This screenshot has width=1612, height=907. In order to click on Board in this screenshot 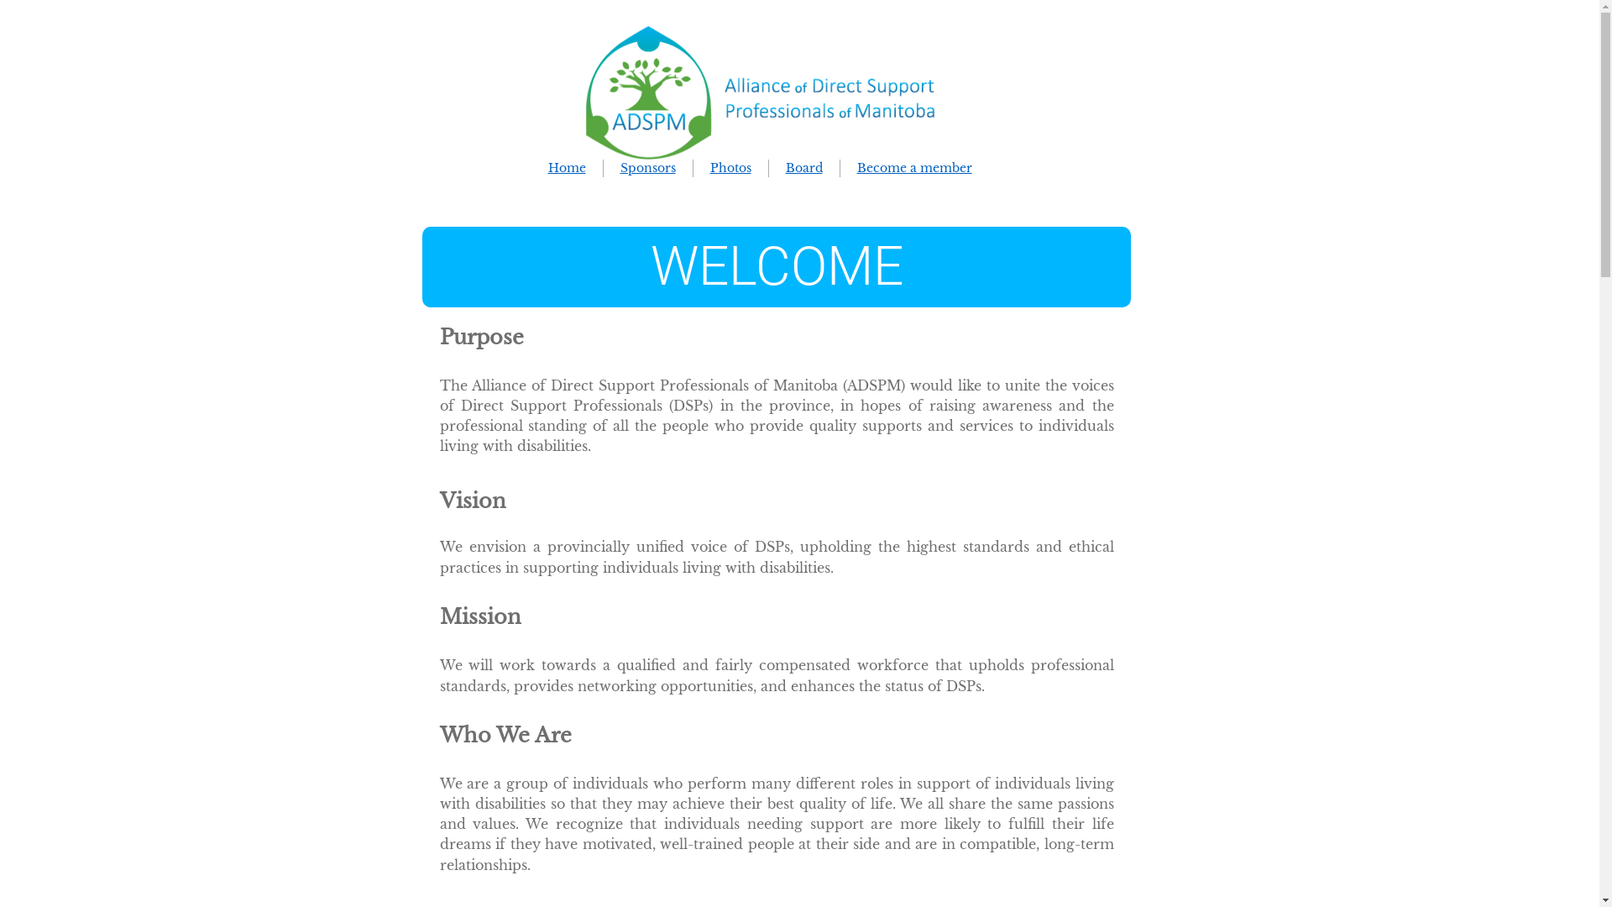, I will do `click(804, 168)`.